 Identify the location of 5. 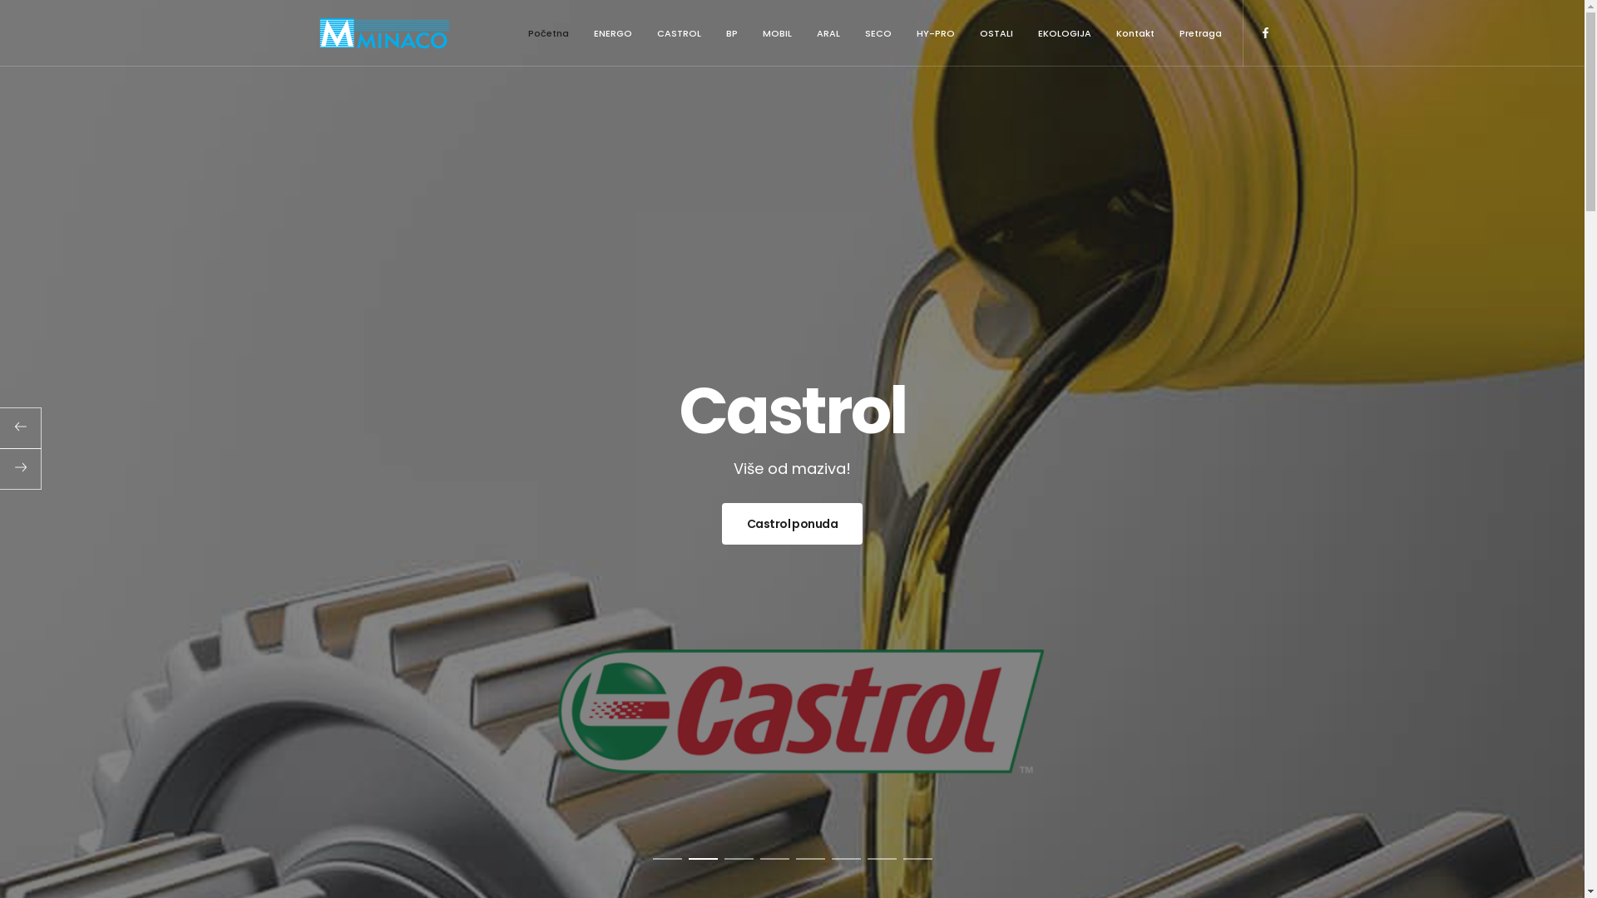
(810, 859).